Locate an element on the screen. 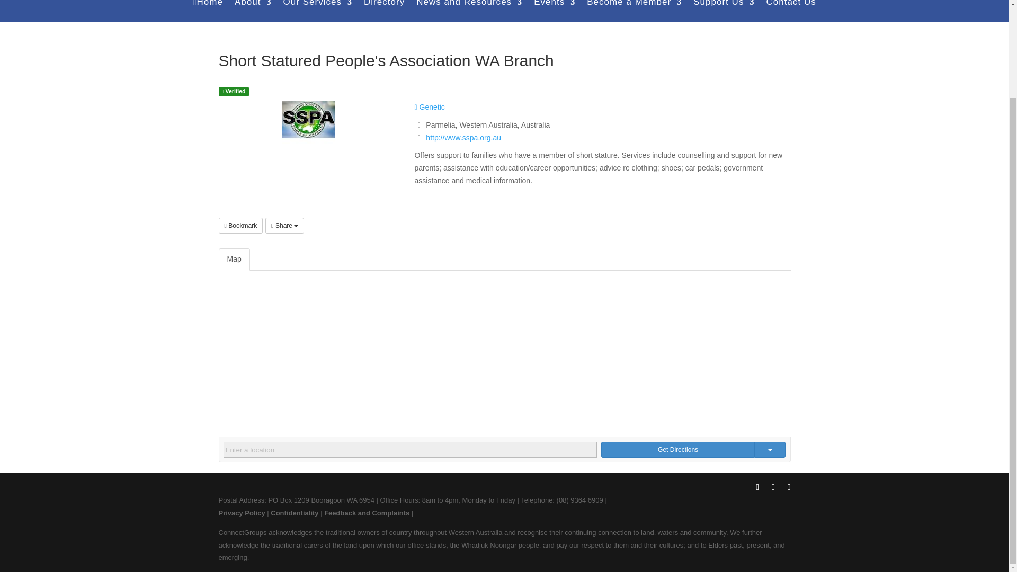  This is an owner verified listing. is located at coordinates (233, 91).